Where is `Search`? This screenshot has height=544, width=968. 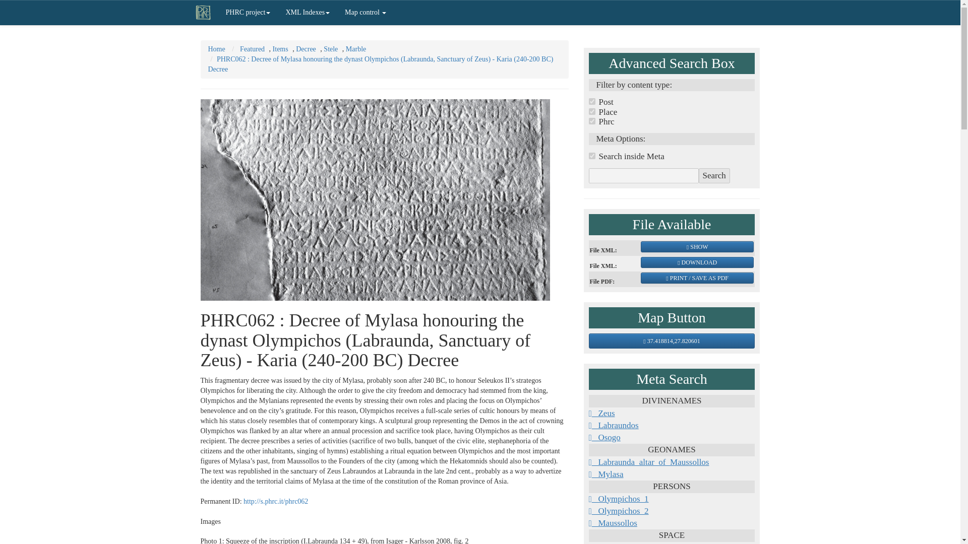 Search is located at coordinates (714, 175).